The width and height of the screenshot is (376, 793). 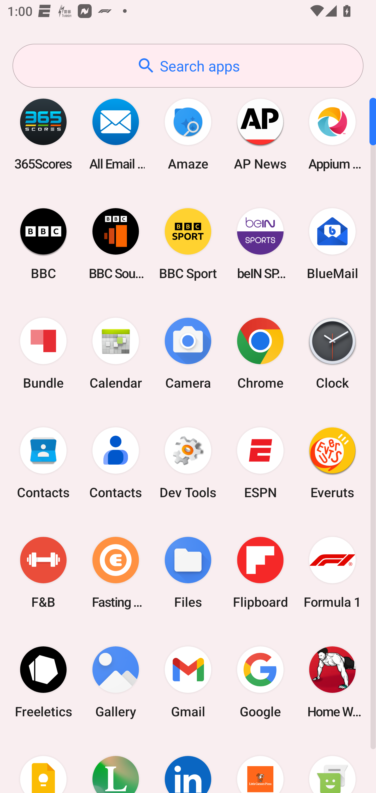 I want to click on F&B, so click(x=43, y=572).